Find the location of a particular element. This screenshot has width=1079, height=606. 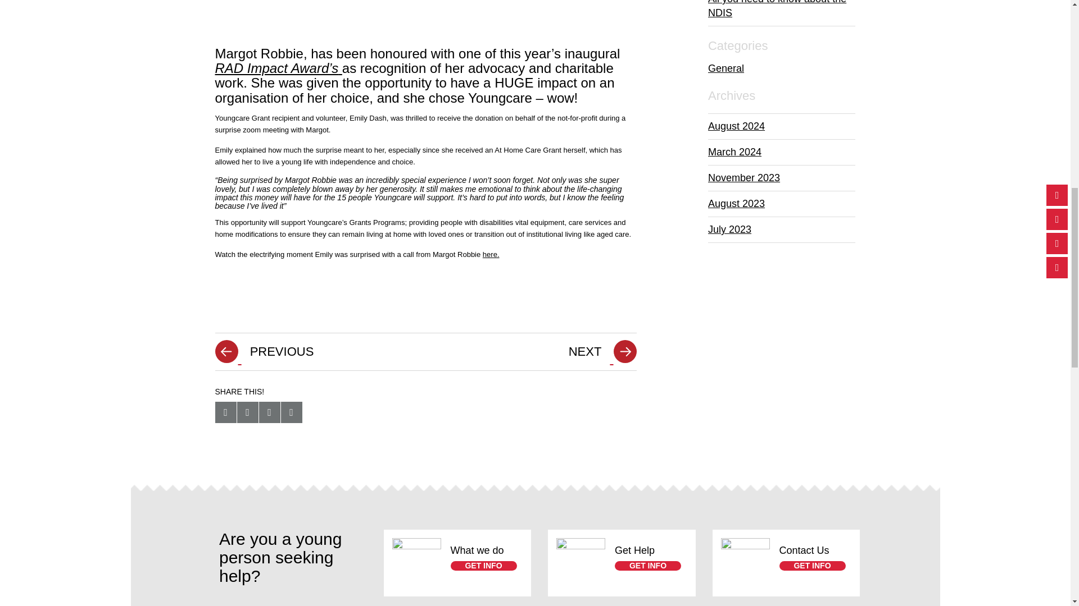

Share on Facebook is located at coordinates (225, 412).